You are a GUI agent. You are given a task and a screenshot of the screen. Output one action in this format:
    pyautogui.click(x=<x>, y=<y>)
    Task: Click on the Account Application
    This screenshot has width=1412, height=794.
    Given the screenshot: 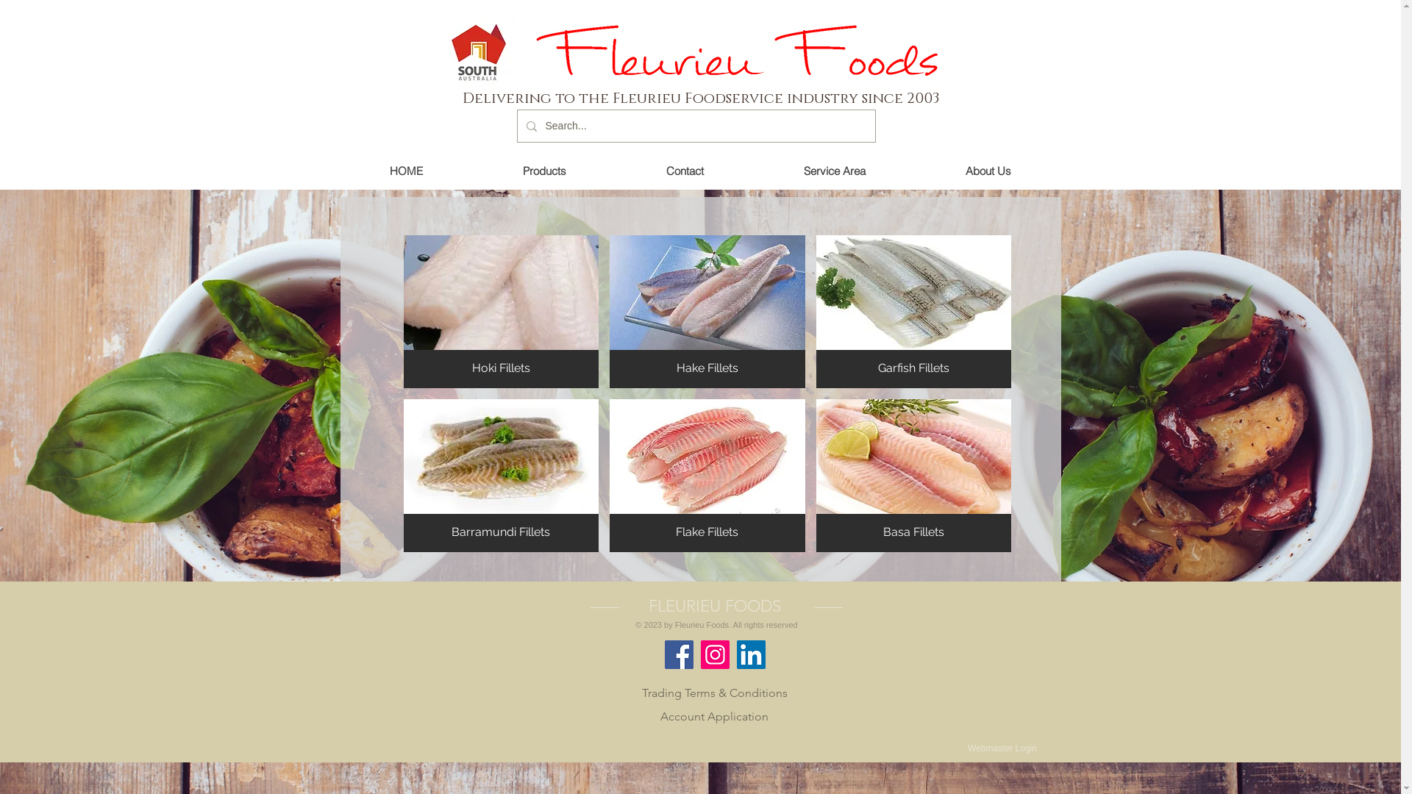 What is the action you would take?
    pyautogui.click(x=714, y=716)
    